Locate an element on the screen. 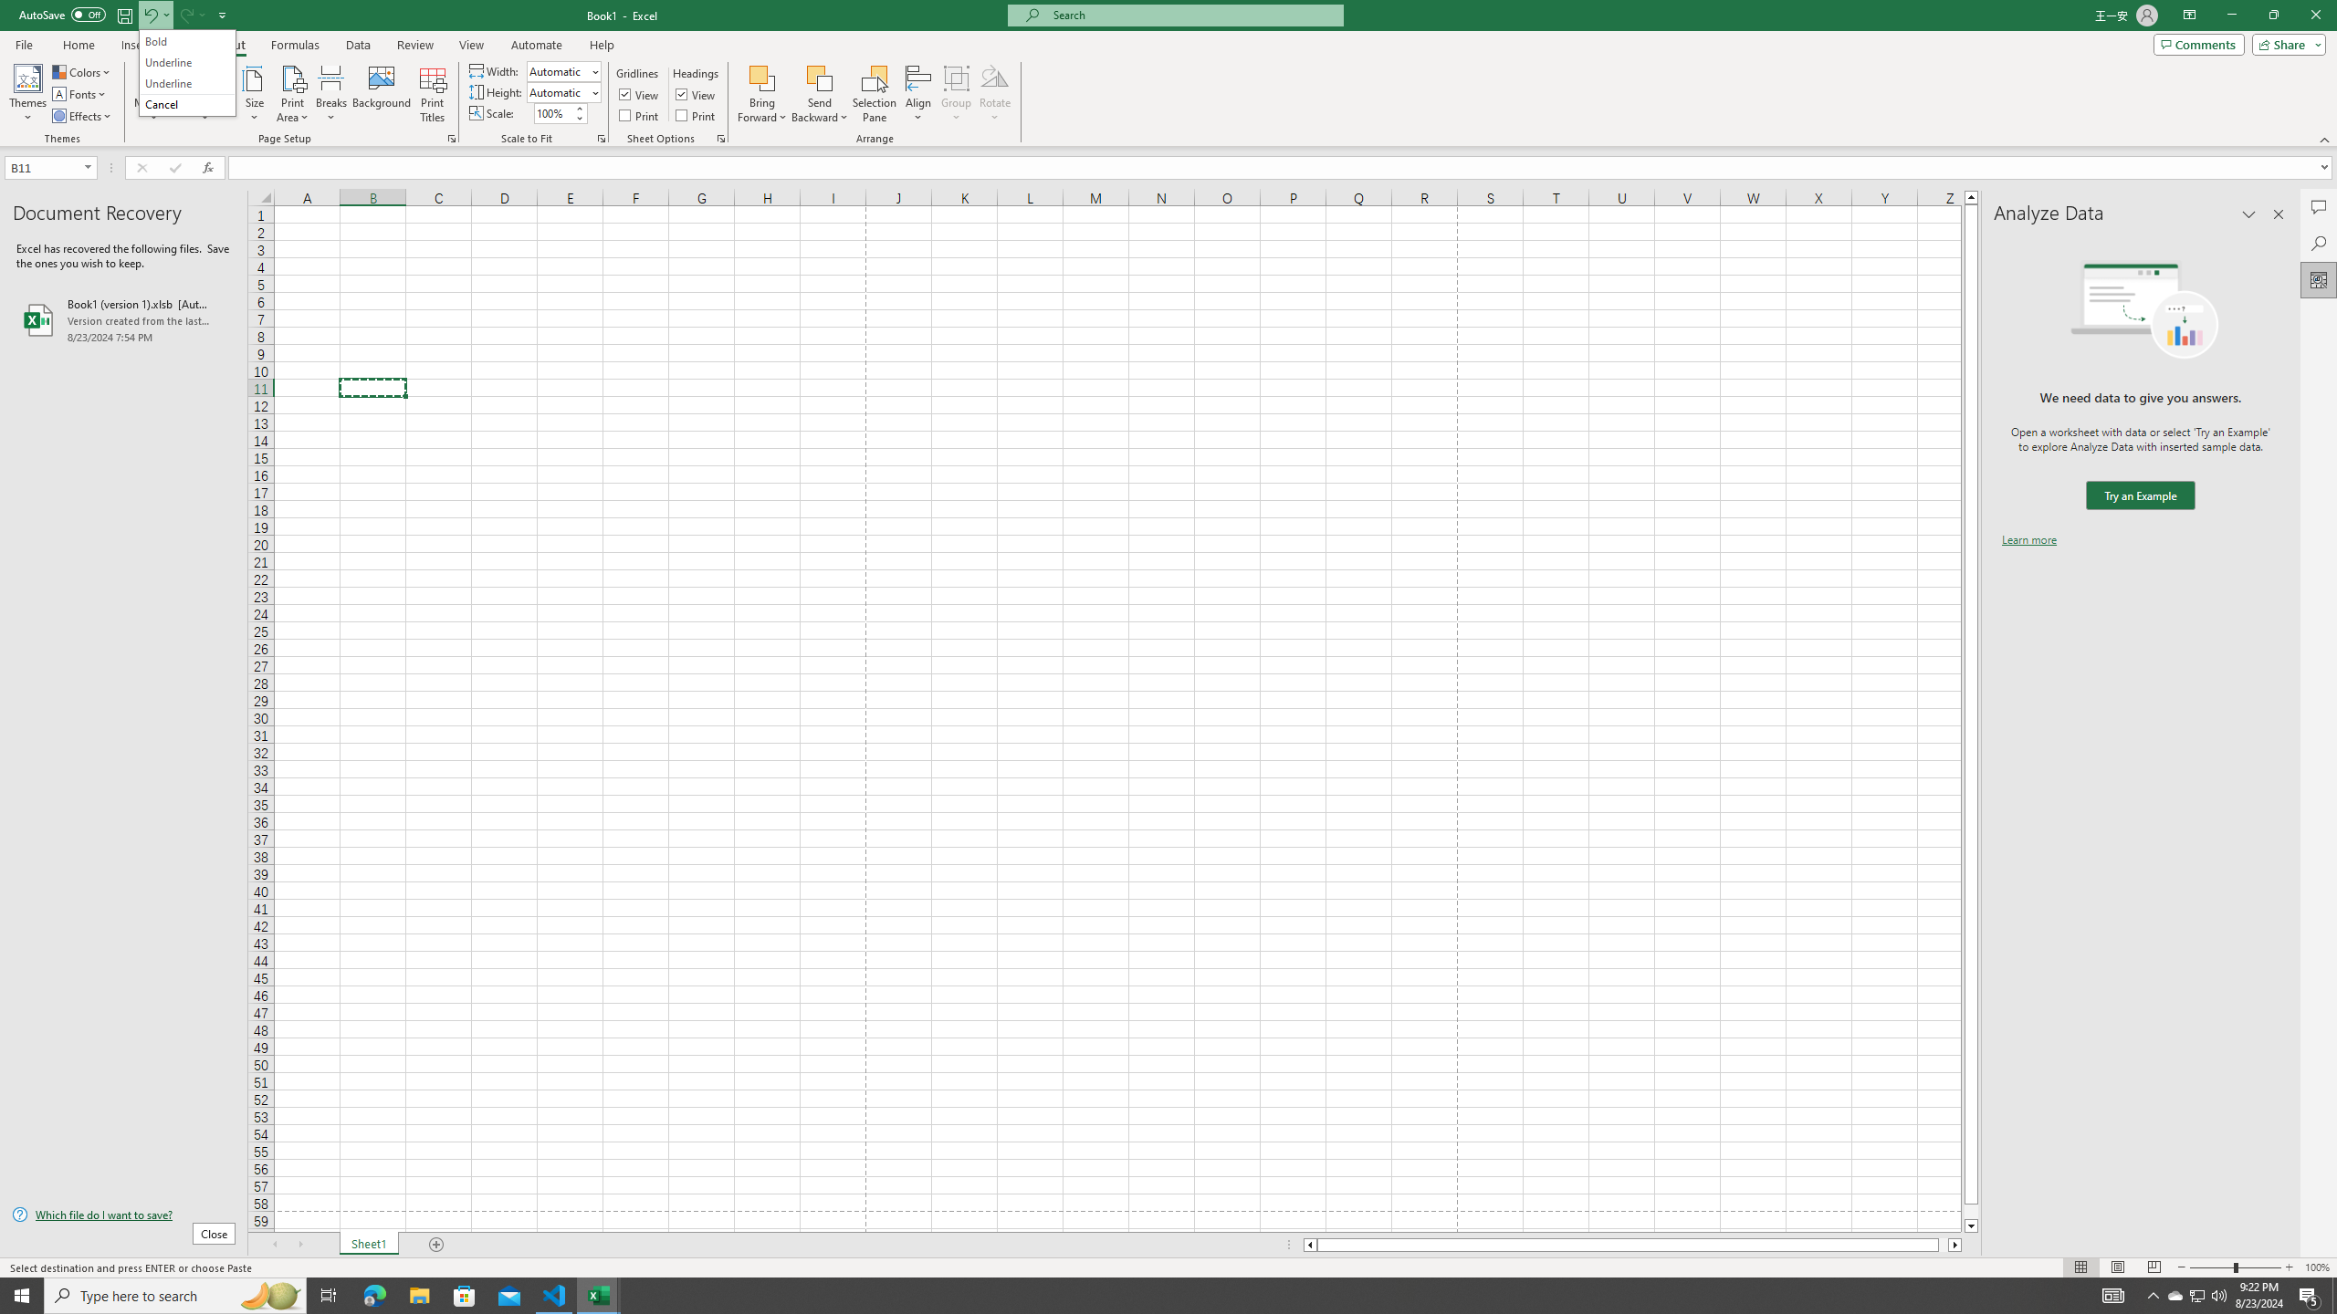 The width and height of the screenshot is (2337, 1314). Fonts is located at coordinates (80, 95).